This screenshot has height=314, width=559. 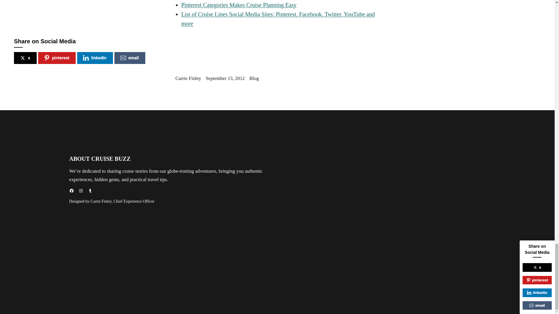 I want to click on September 13, 2012, so click(x=225, y=78).